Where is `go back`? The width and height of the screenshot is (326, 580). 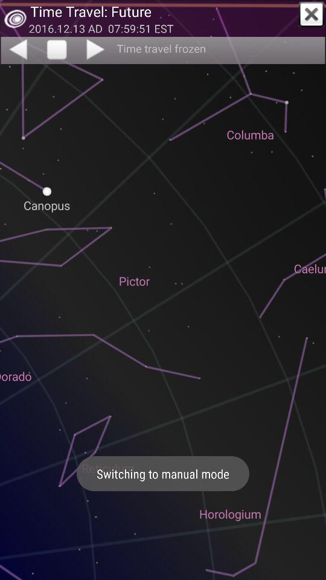
go back is located at coordinates (18, 49).